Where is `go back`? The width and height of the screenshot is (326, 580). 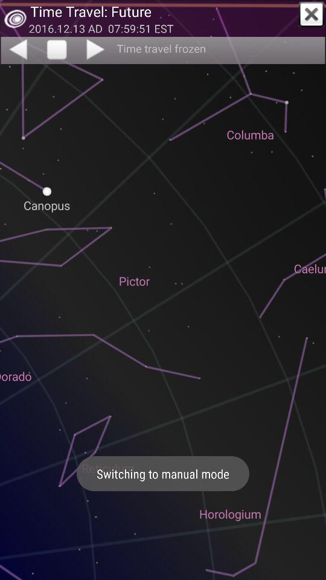
go back is located at coordinates (18, 49).